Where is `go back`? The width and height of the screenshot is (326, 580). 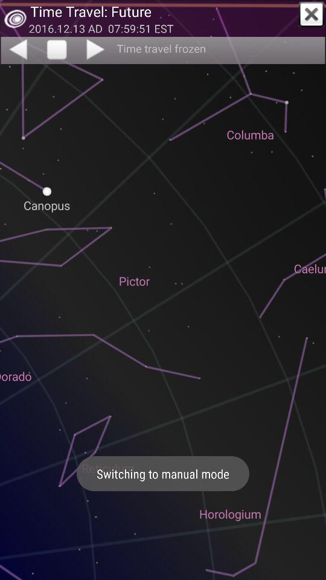
go back is located at coordinates (18, 49).